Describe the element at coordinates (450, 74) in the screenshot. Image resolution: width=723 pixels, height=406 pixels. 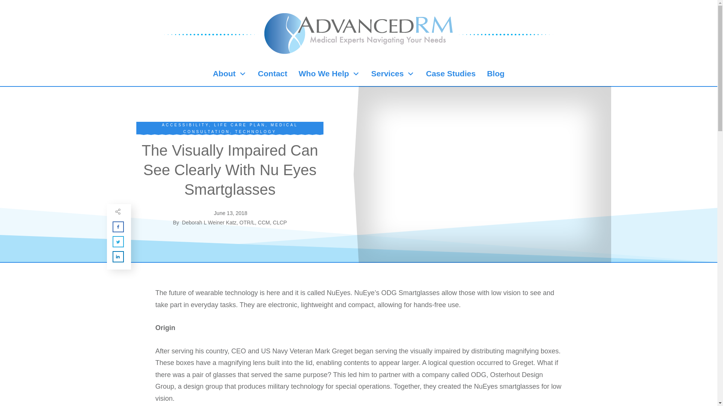
I see `Case Studies` at that location.